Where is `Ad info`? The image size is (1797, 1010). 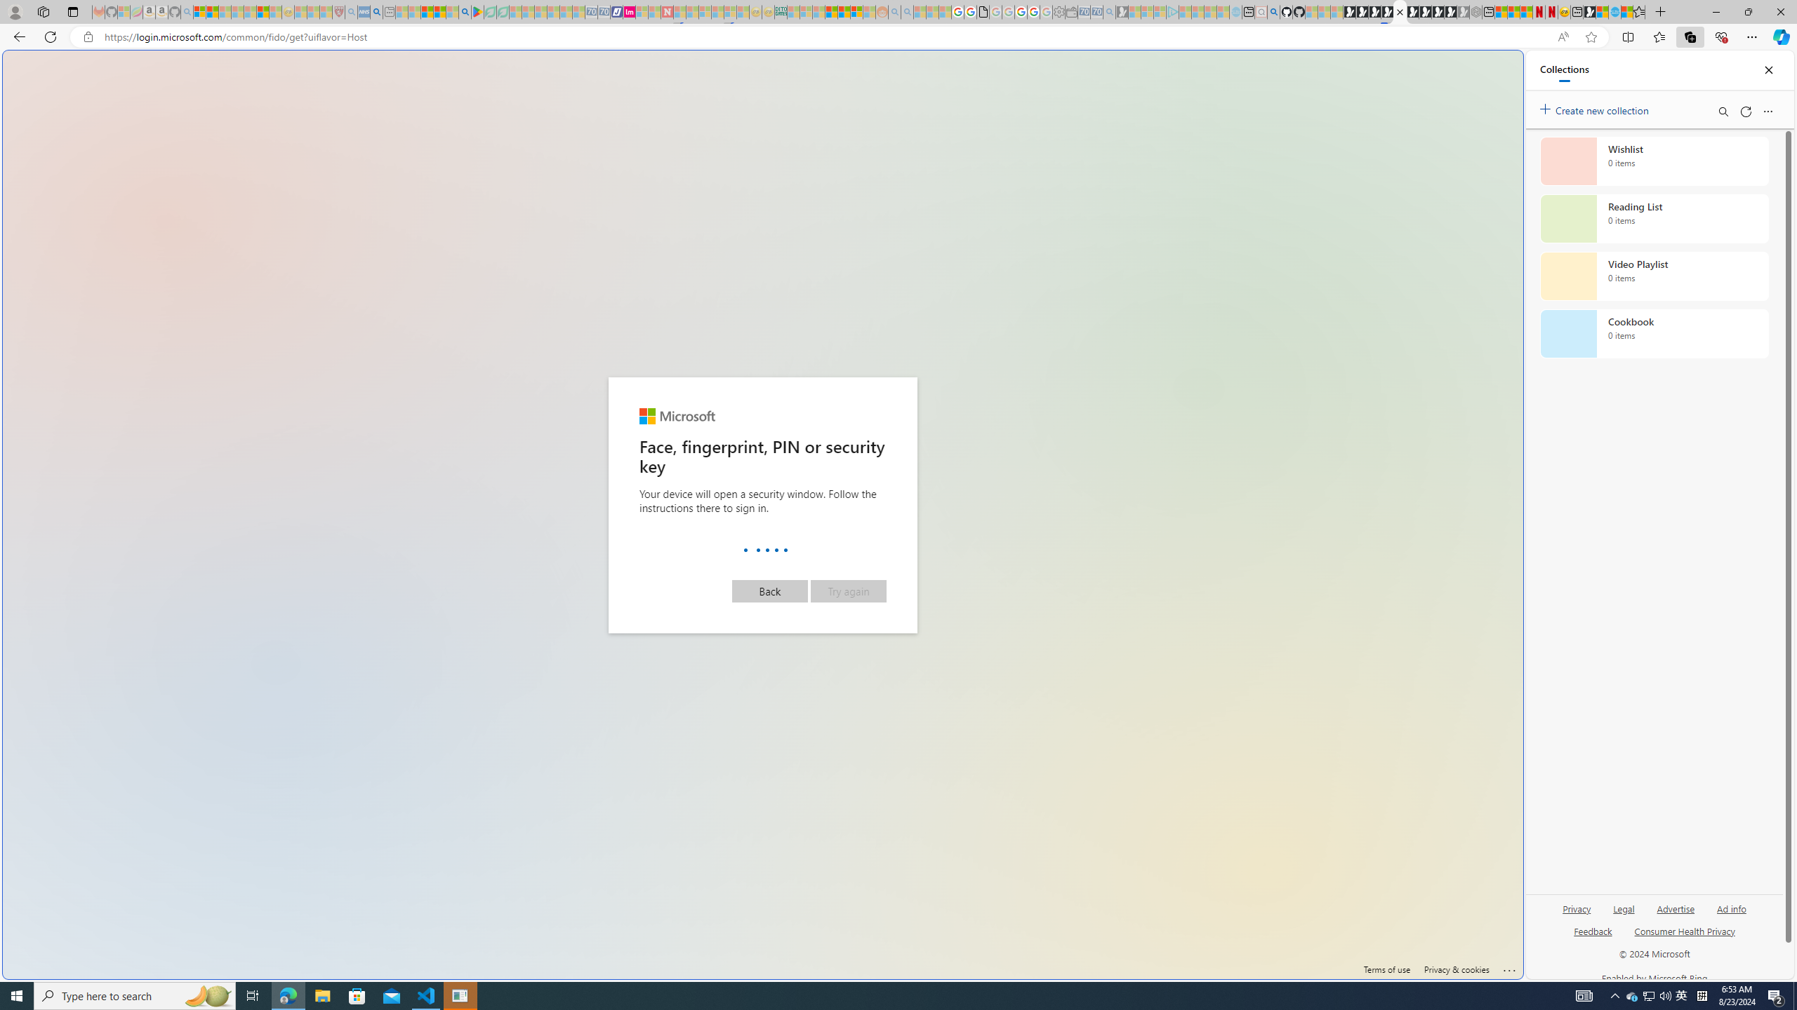
Ad info is located at coordinates (1731, 908).